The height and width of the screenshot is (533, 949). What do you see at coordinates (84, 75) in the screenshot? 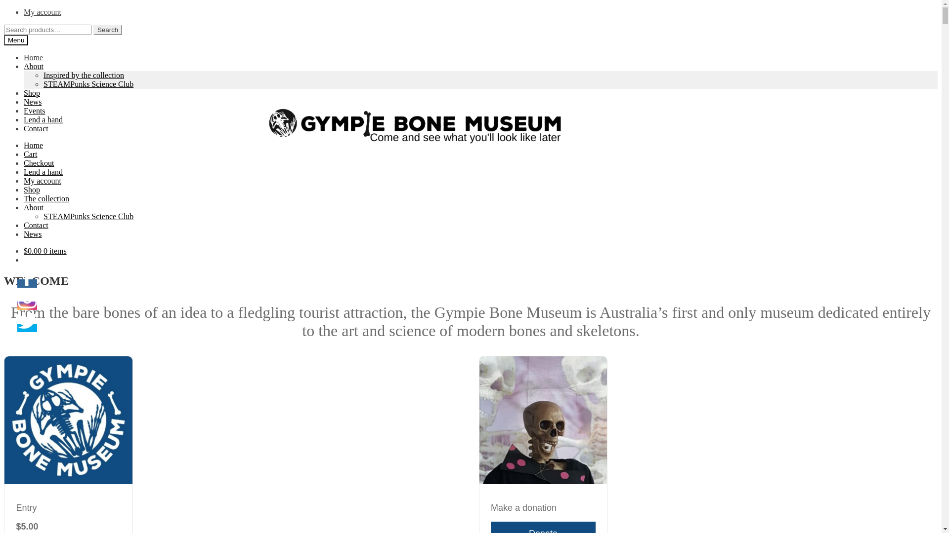
I see `Inspired by the collection` at bounding box center [84, 75].